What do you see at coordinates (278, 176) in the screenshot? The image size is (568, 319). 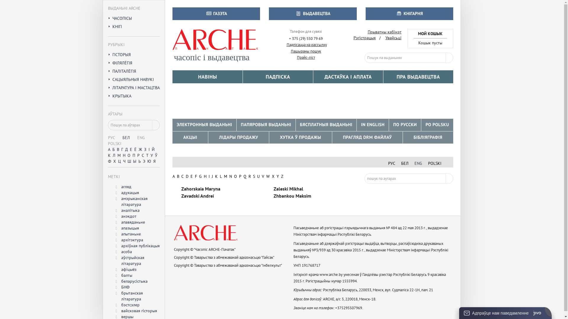 I see `Y` at bounding box center [278, 176].